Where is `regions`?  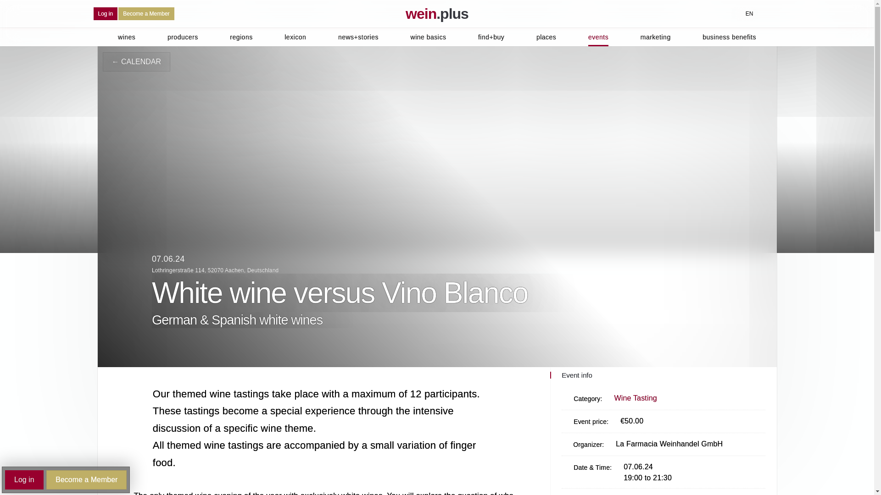 regions is located at coordinates (241, 37).